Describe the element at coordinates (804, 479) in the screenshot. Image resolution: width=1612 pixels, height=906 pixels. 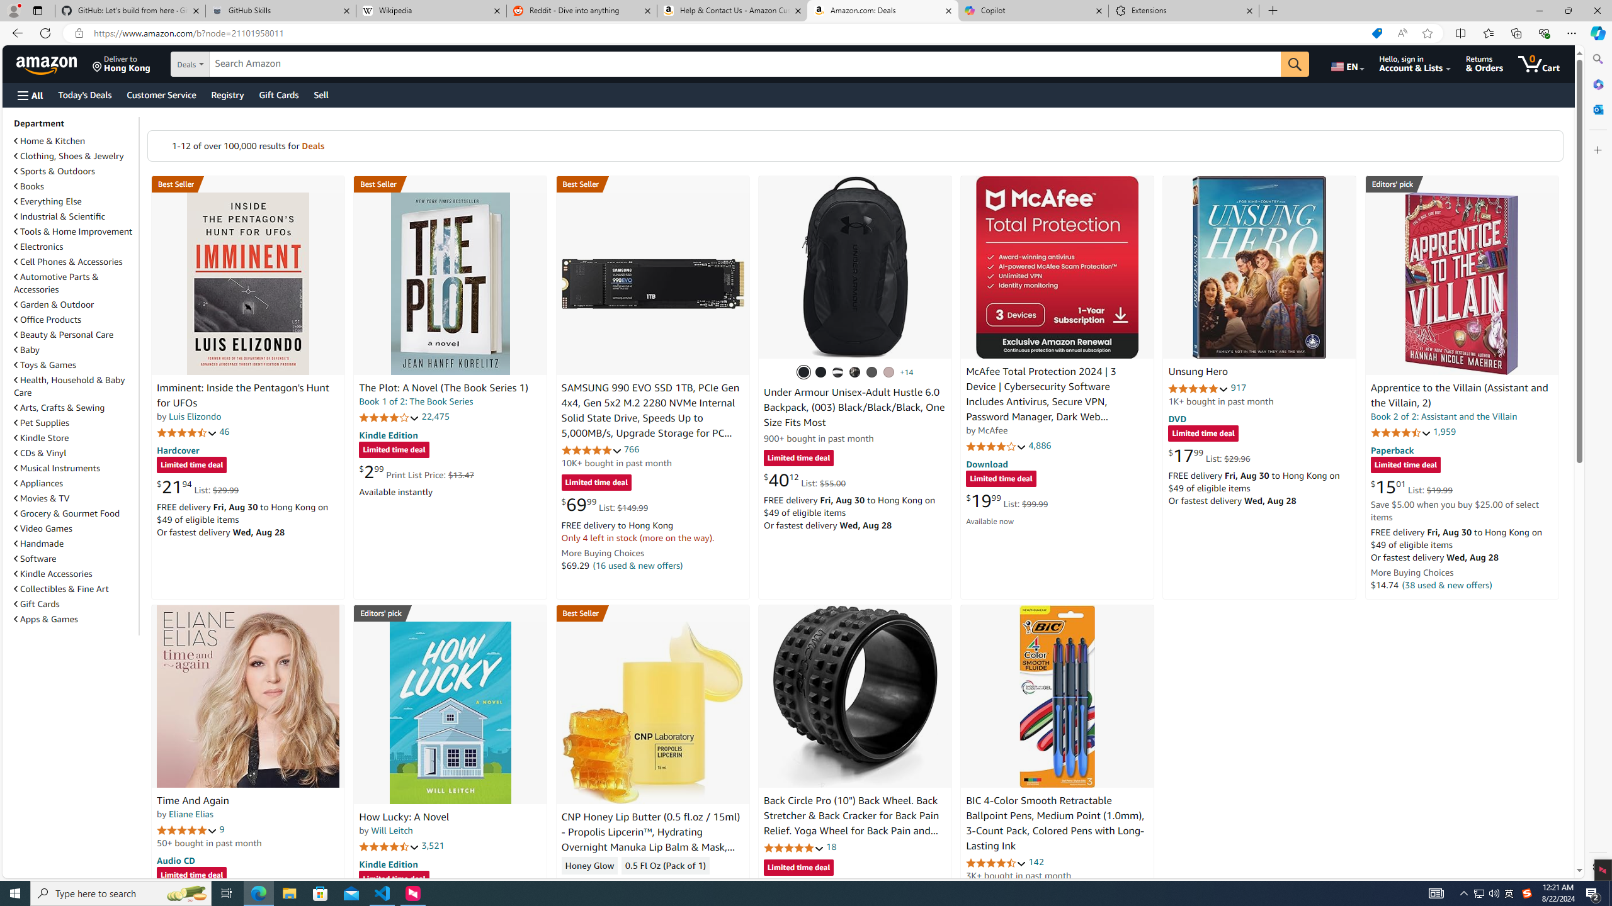
I see `$40.12 List: $55.00` at that location.